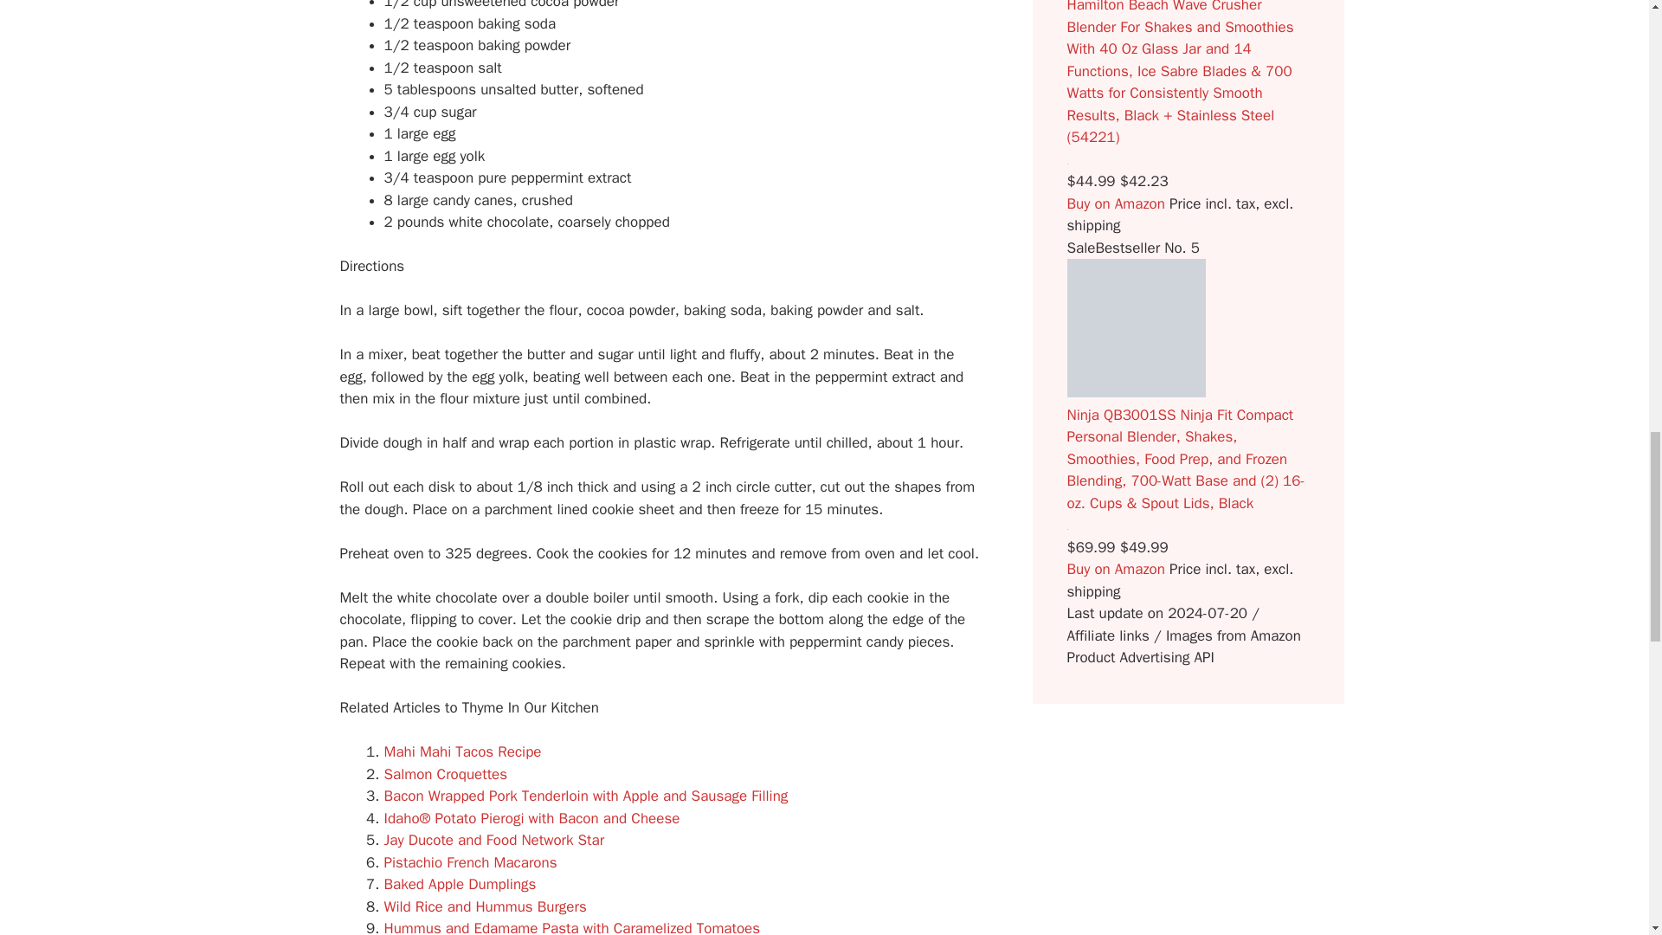 This screenshot has width=1662, height=935. What do you see at coordinates (446, 774) in the screenshot?
I see `Salmon Croquettes` at bounding box center [446, 774].